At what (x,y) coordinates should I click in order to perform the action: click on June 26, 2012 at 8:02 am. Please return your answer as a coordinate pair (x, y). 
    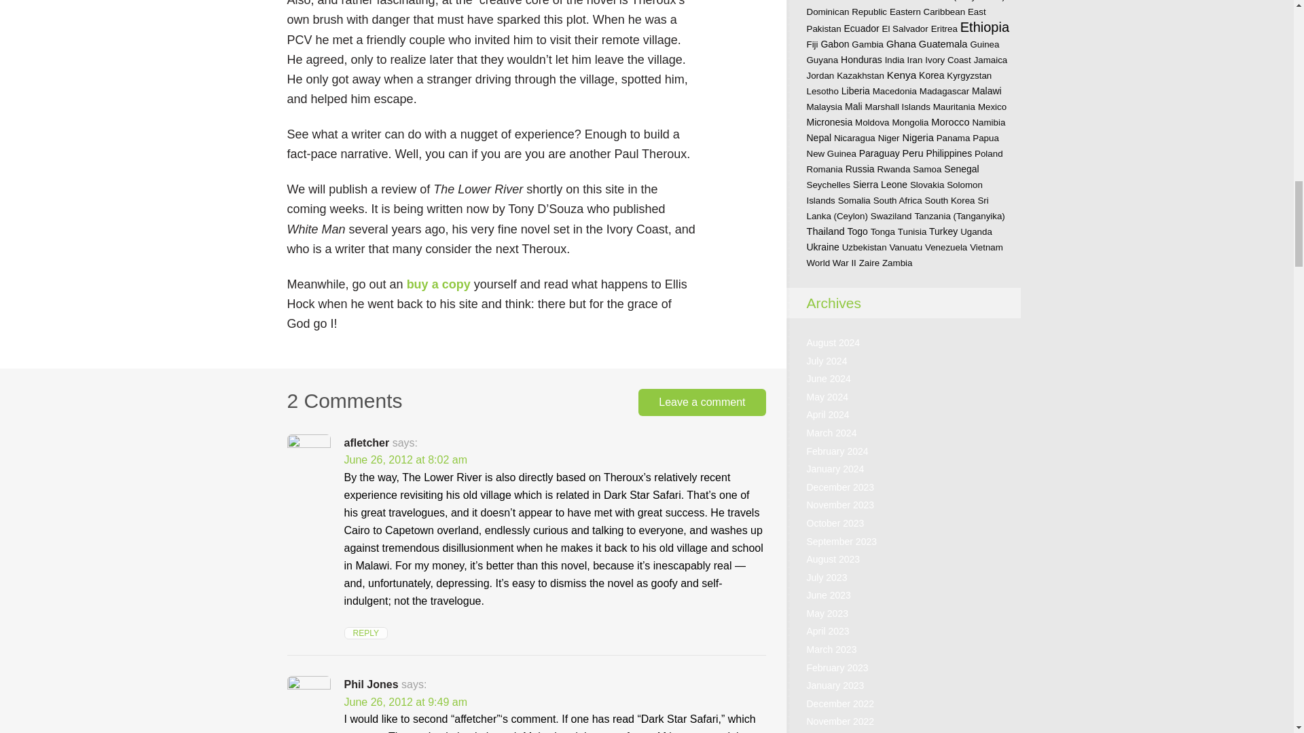
    Looking at the image, I should click on (405, 459).